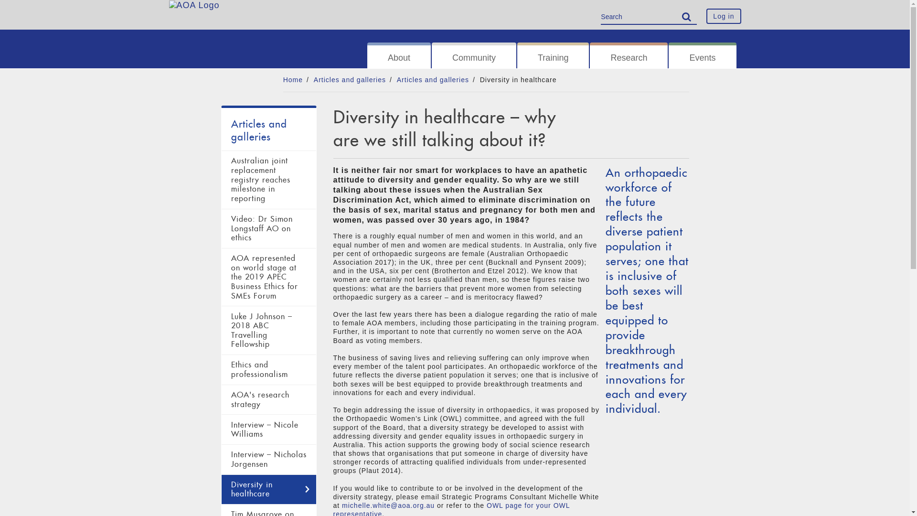 This screenshot has width=917, height=516. What do you see at coordinates (629, 55) in the screenshot?
I see `Research` at bounding box center [629, 55].